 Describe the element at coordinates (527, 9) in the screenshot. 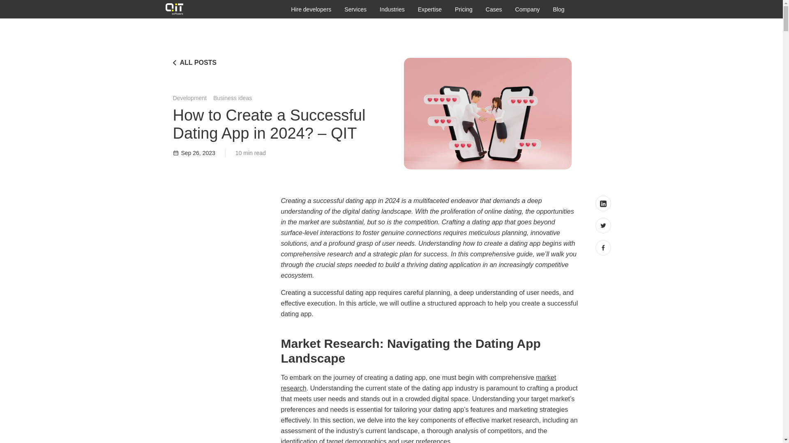

I see `Company` at that location.